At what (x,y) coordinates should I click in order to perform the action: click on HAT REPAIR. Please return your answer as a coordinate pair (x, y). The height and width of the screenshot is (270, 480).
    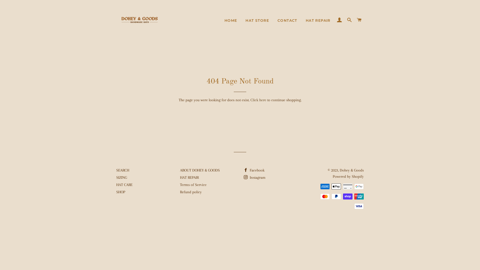
    Looking at the image, I should click on (189, 177).